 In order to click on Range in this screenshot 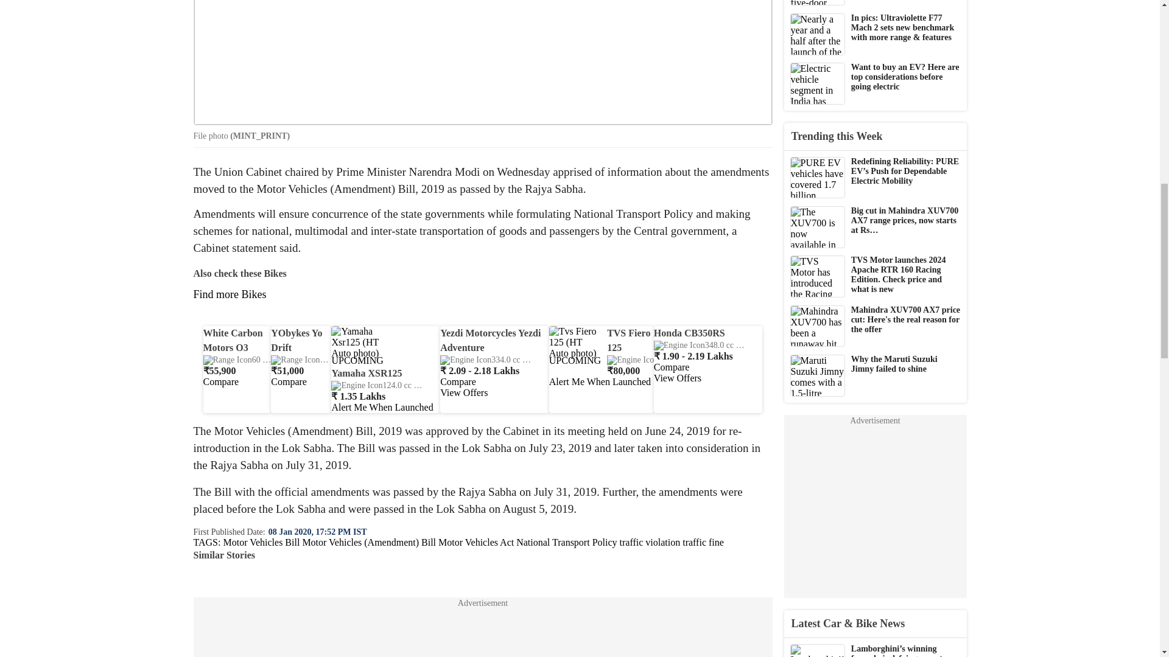, I will do `click(319, 360)`.